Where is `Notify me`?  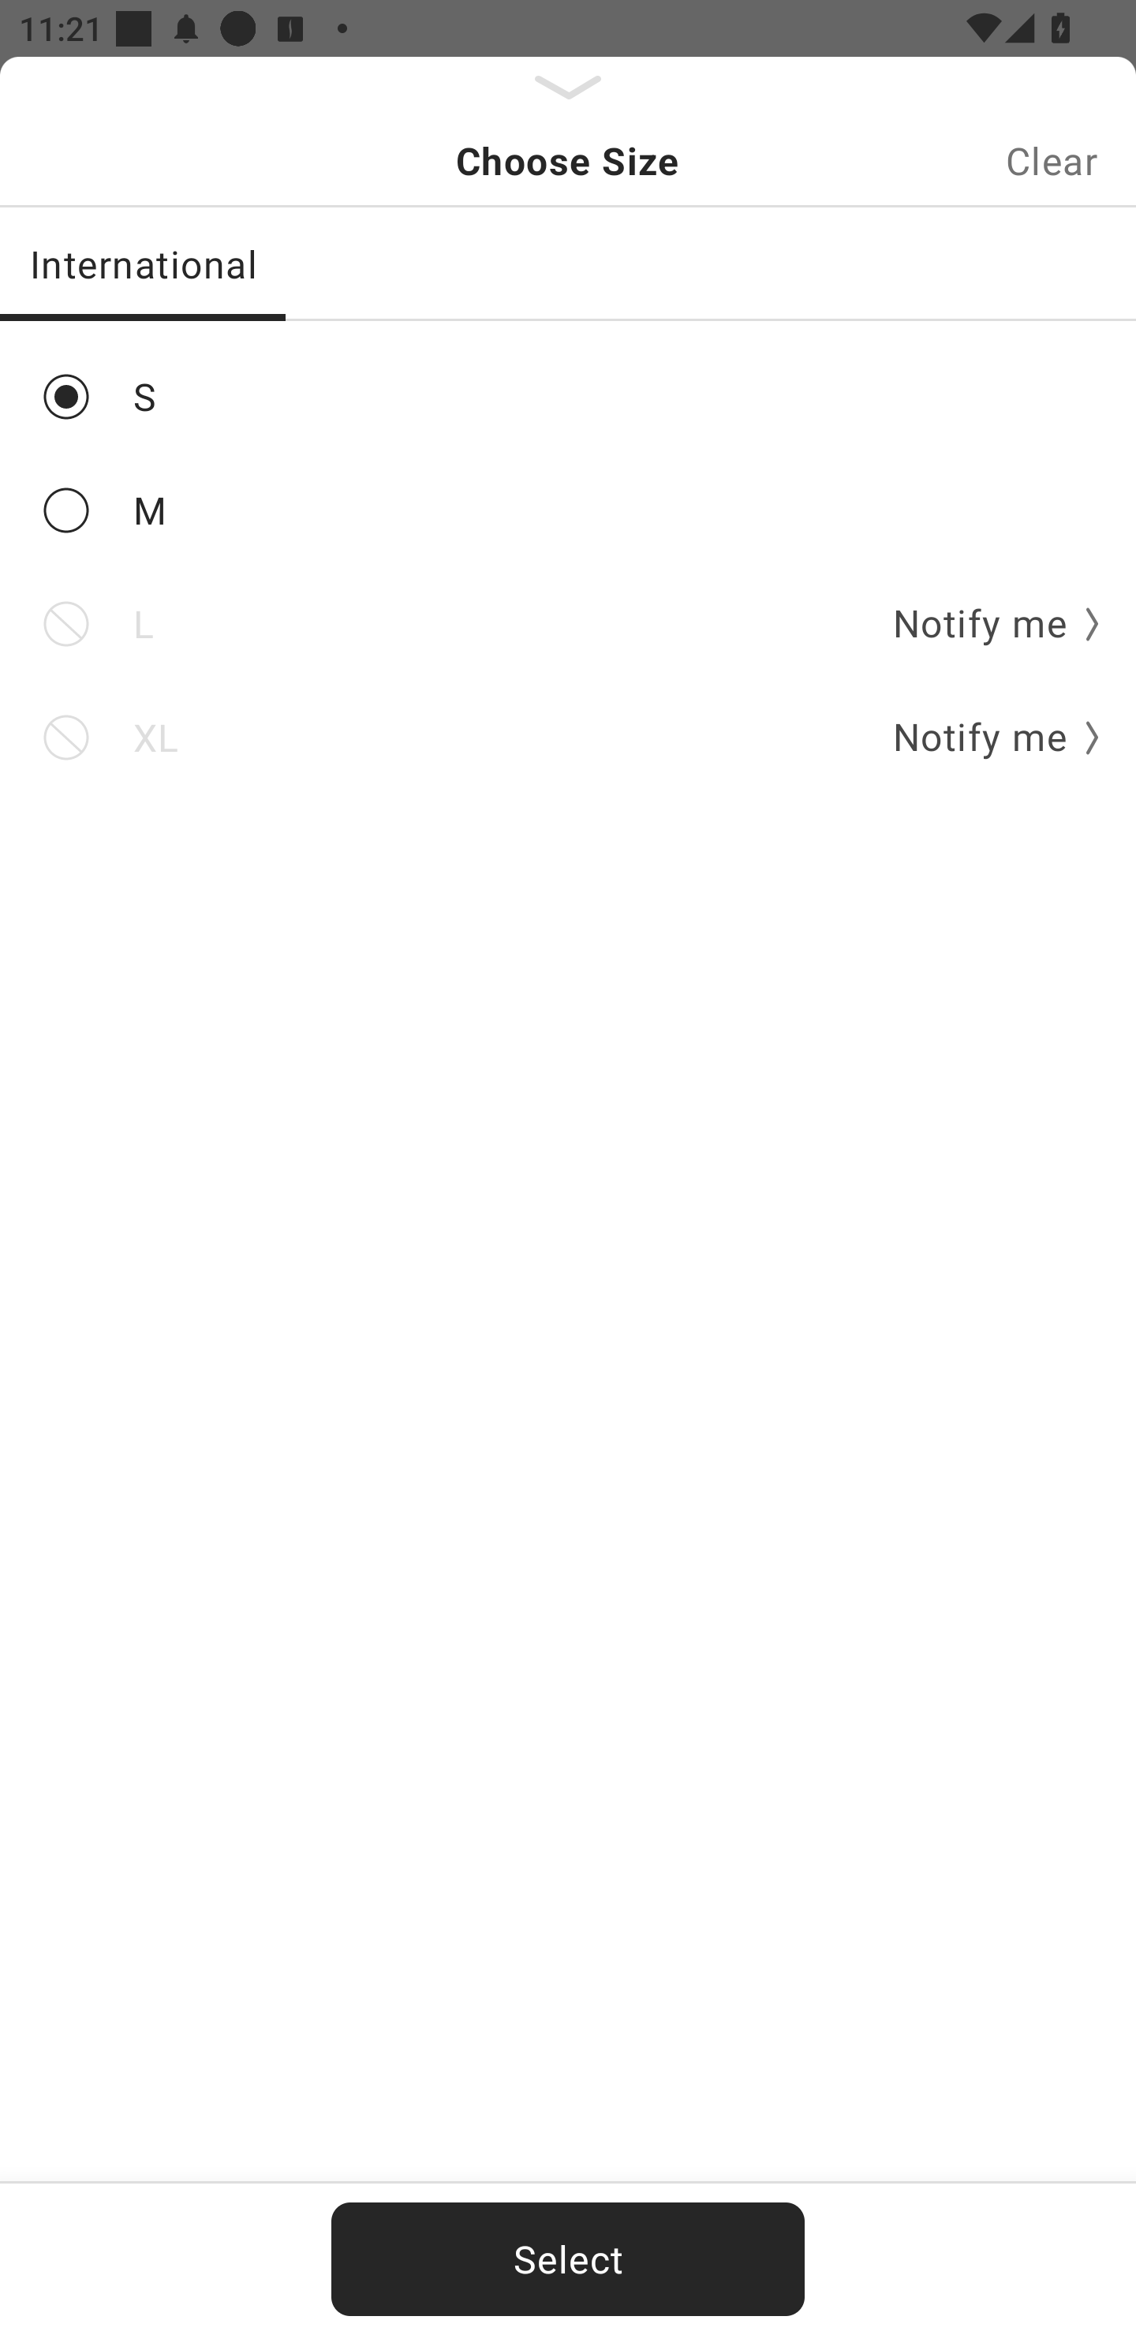
Notify me is located at coordinates (986, 738).